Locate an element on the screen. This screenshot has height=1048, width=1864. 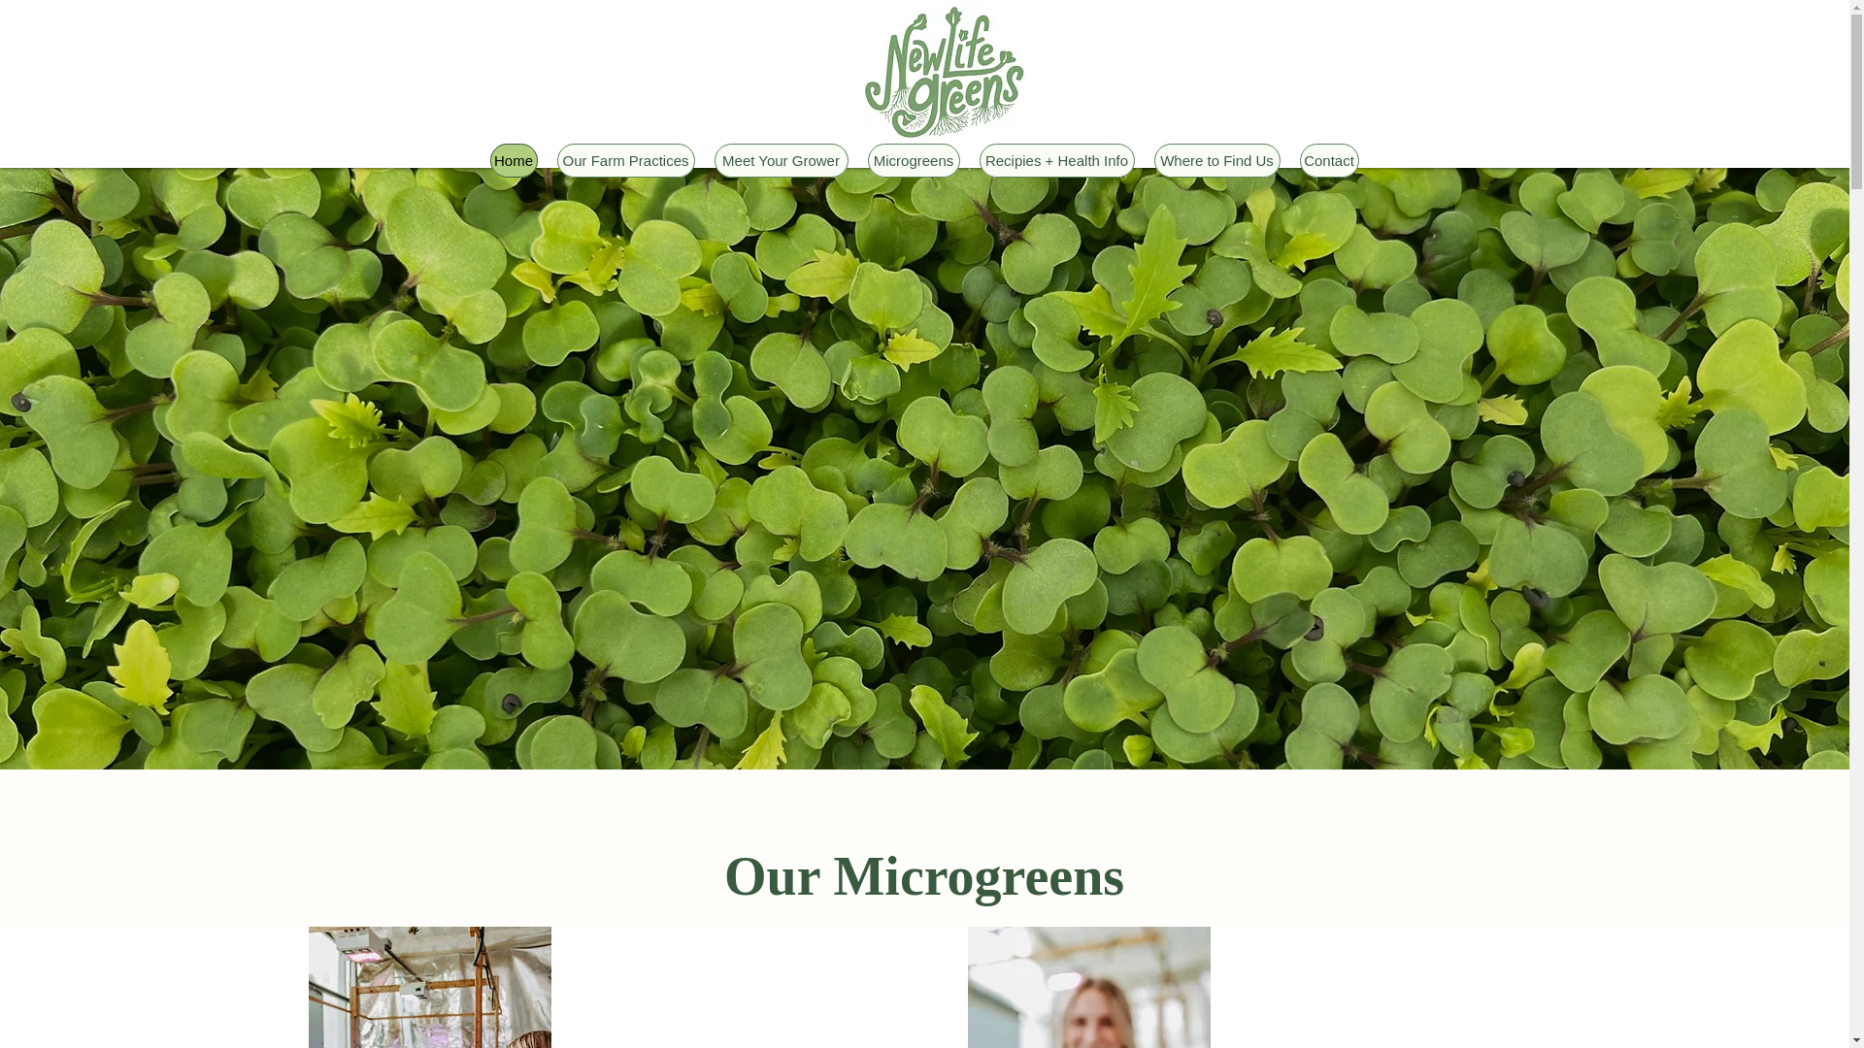
Where to Find Us is located at coordinates (1215, 159).